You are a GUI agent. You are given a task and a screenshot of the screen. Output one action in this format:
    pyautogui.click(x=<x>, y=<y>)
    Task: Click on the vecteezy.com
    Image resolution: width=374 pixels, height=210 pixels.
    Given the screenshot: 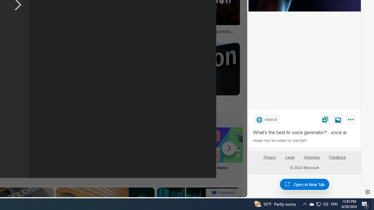 What is the action you would take?
    pyautogui.click(x=93, y=36)
    